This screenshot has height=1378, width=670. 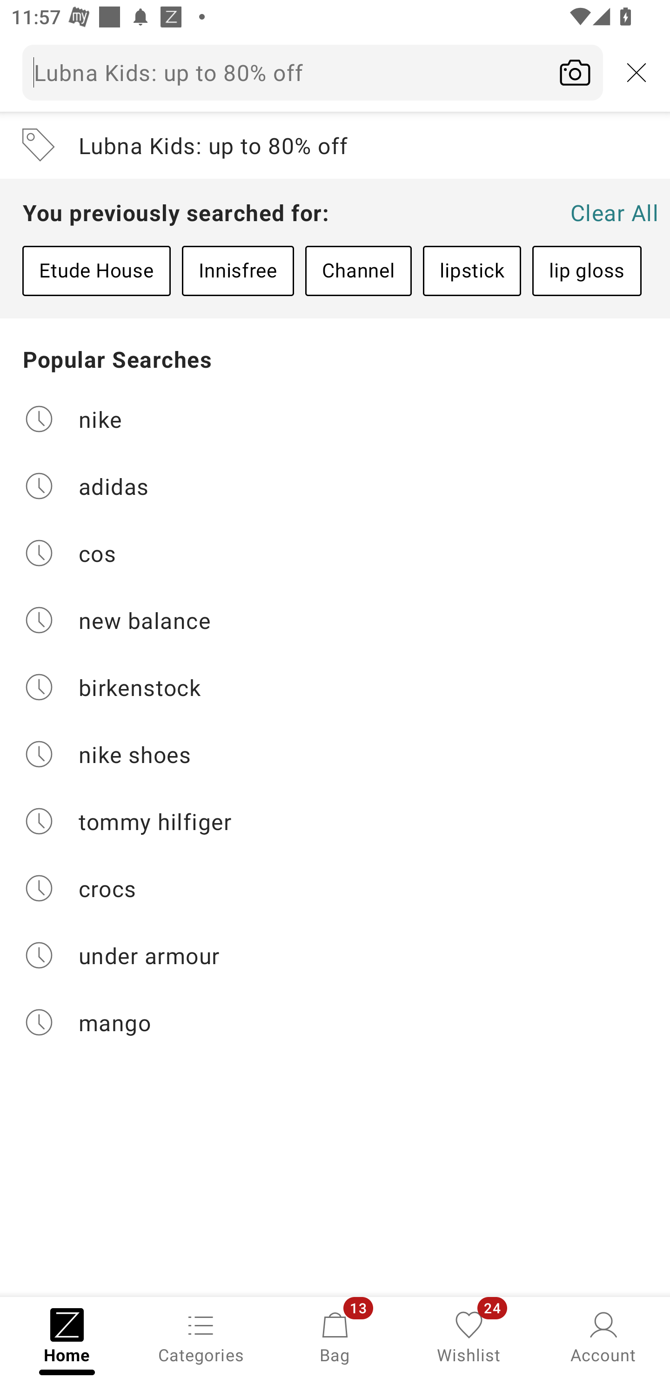 I want to click on Get the Best Birthday Deals Here! Campaign banner, so click(x=335, y=825).